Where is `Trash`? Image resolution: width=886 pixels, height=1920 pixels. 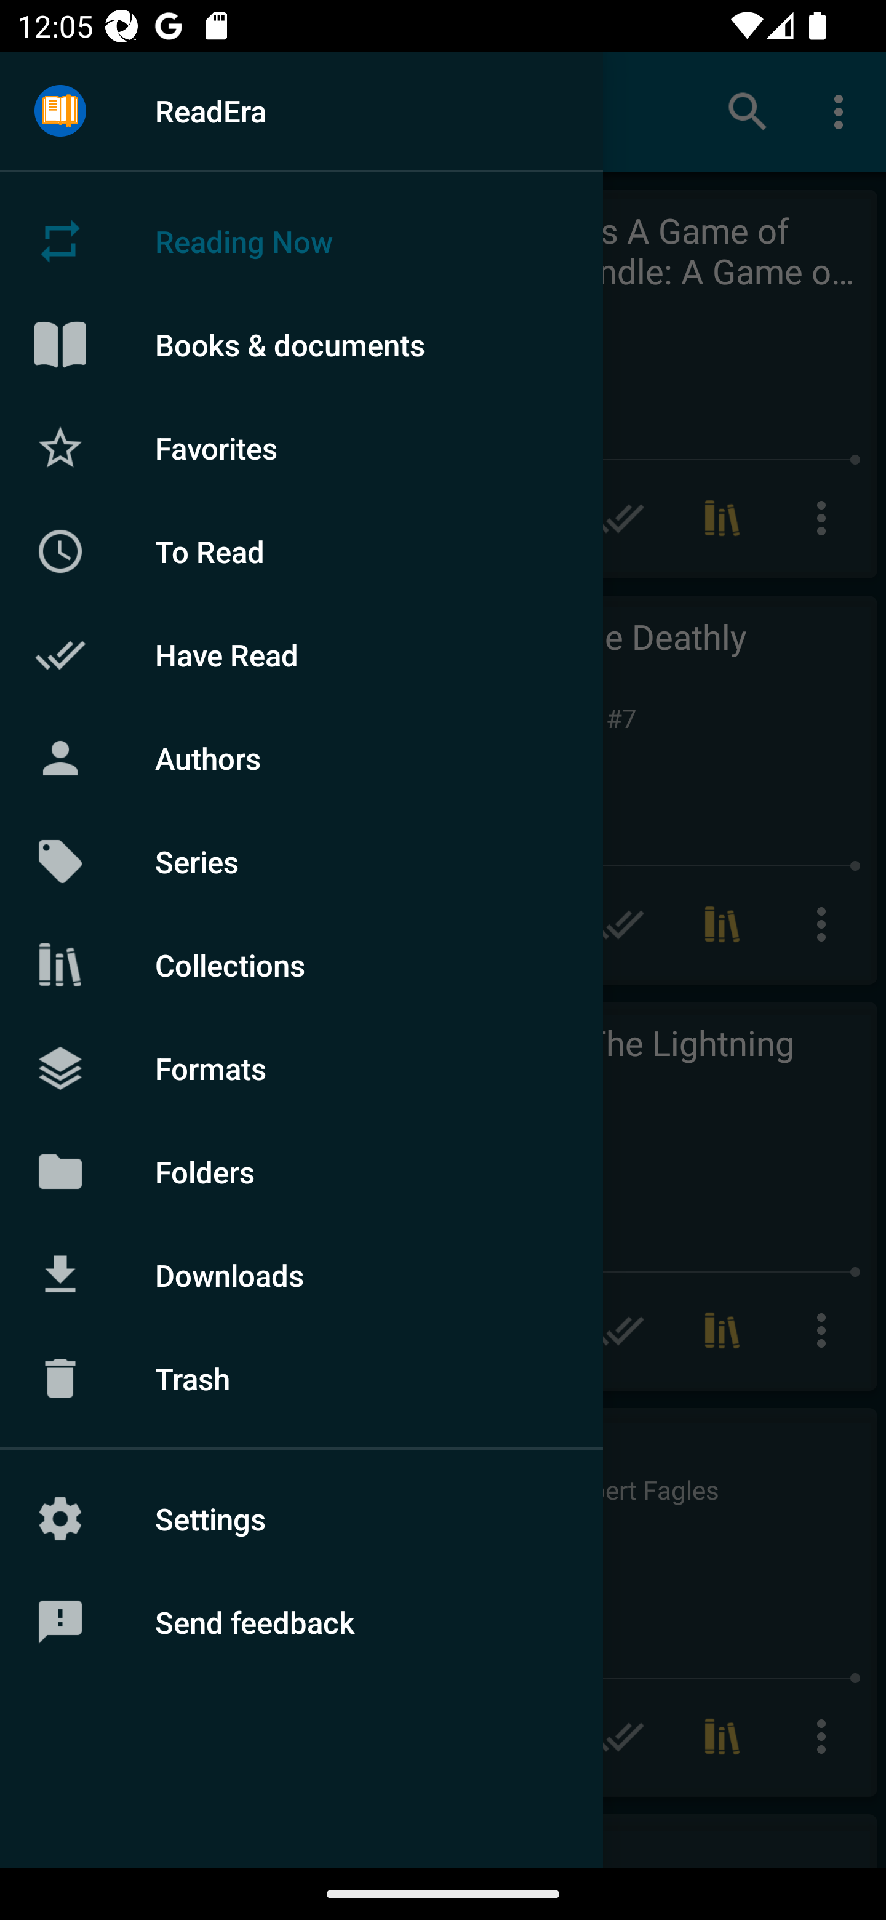
Trash is located at coordinates (301, 1378).